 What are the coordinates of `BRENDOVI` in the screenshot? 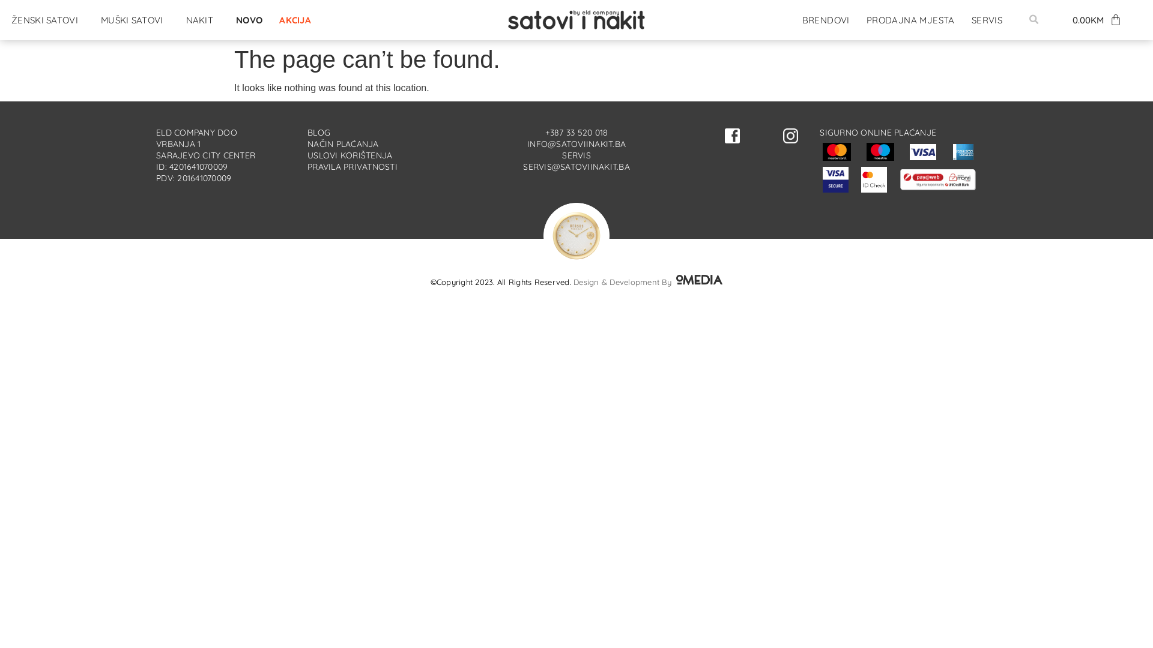 It's located at (826, 20).